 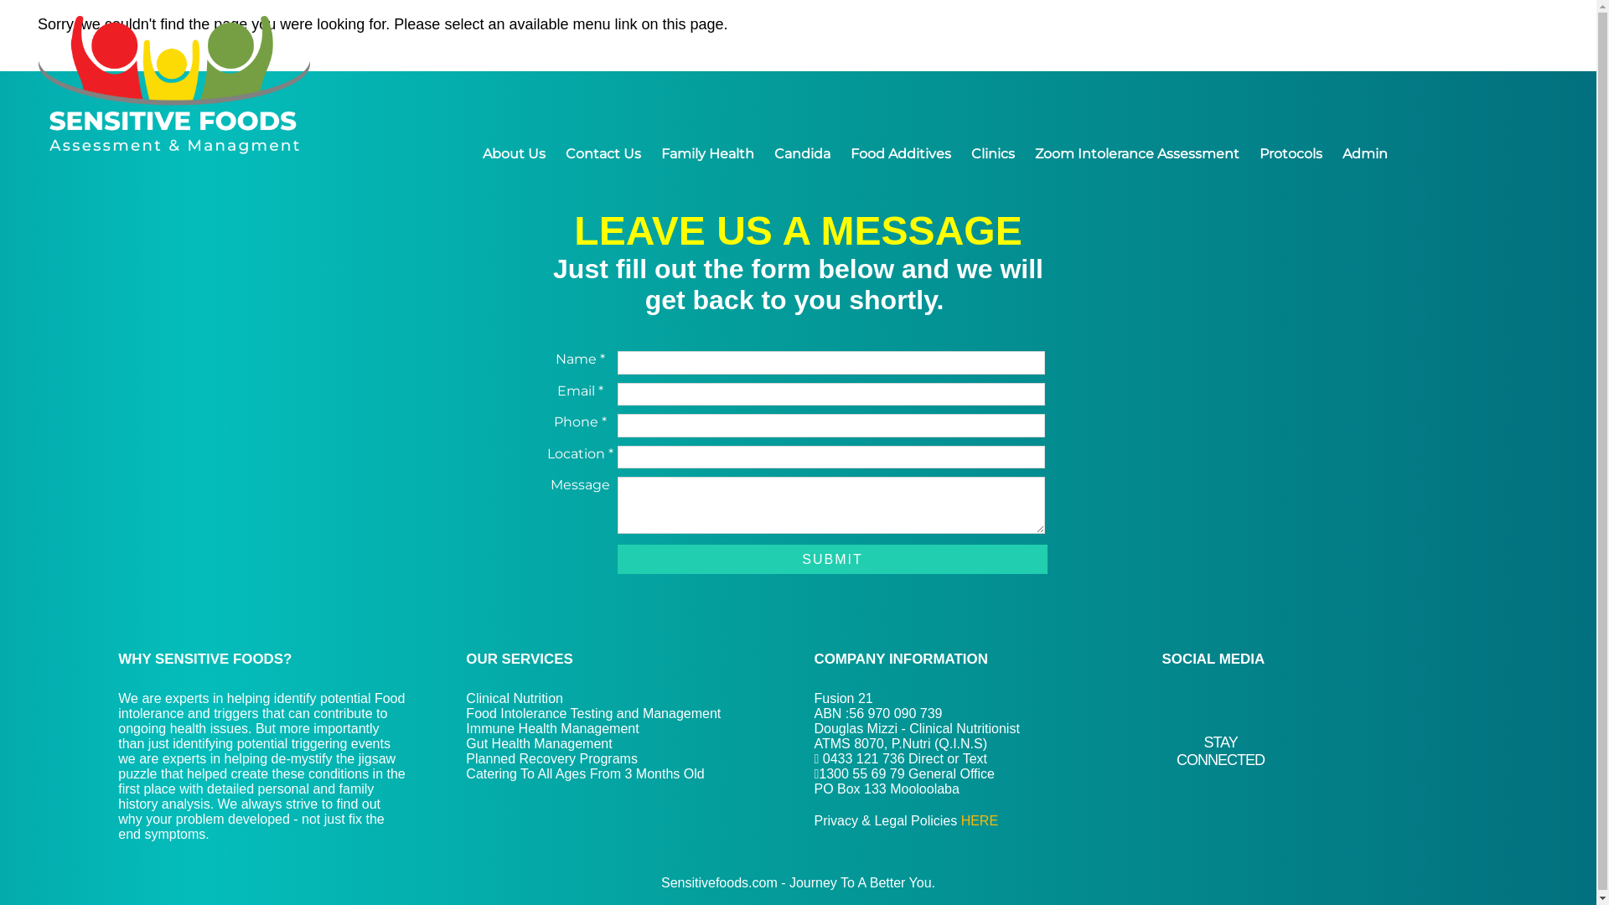 I want to click on Candida, so click(x=802, y=154).